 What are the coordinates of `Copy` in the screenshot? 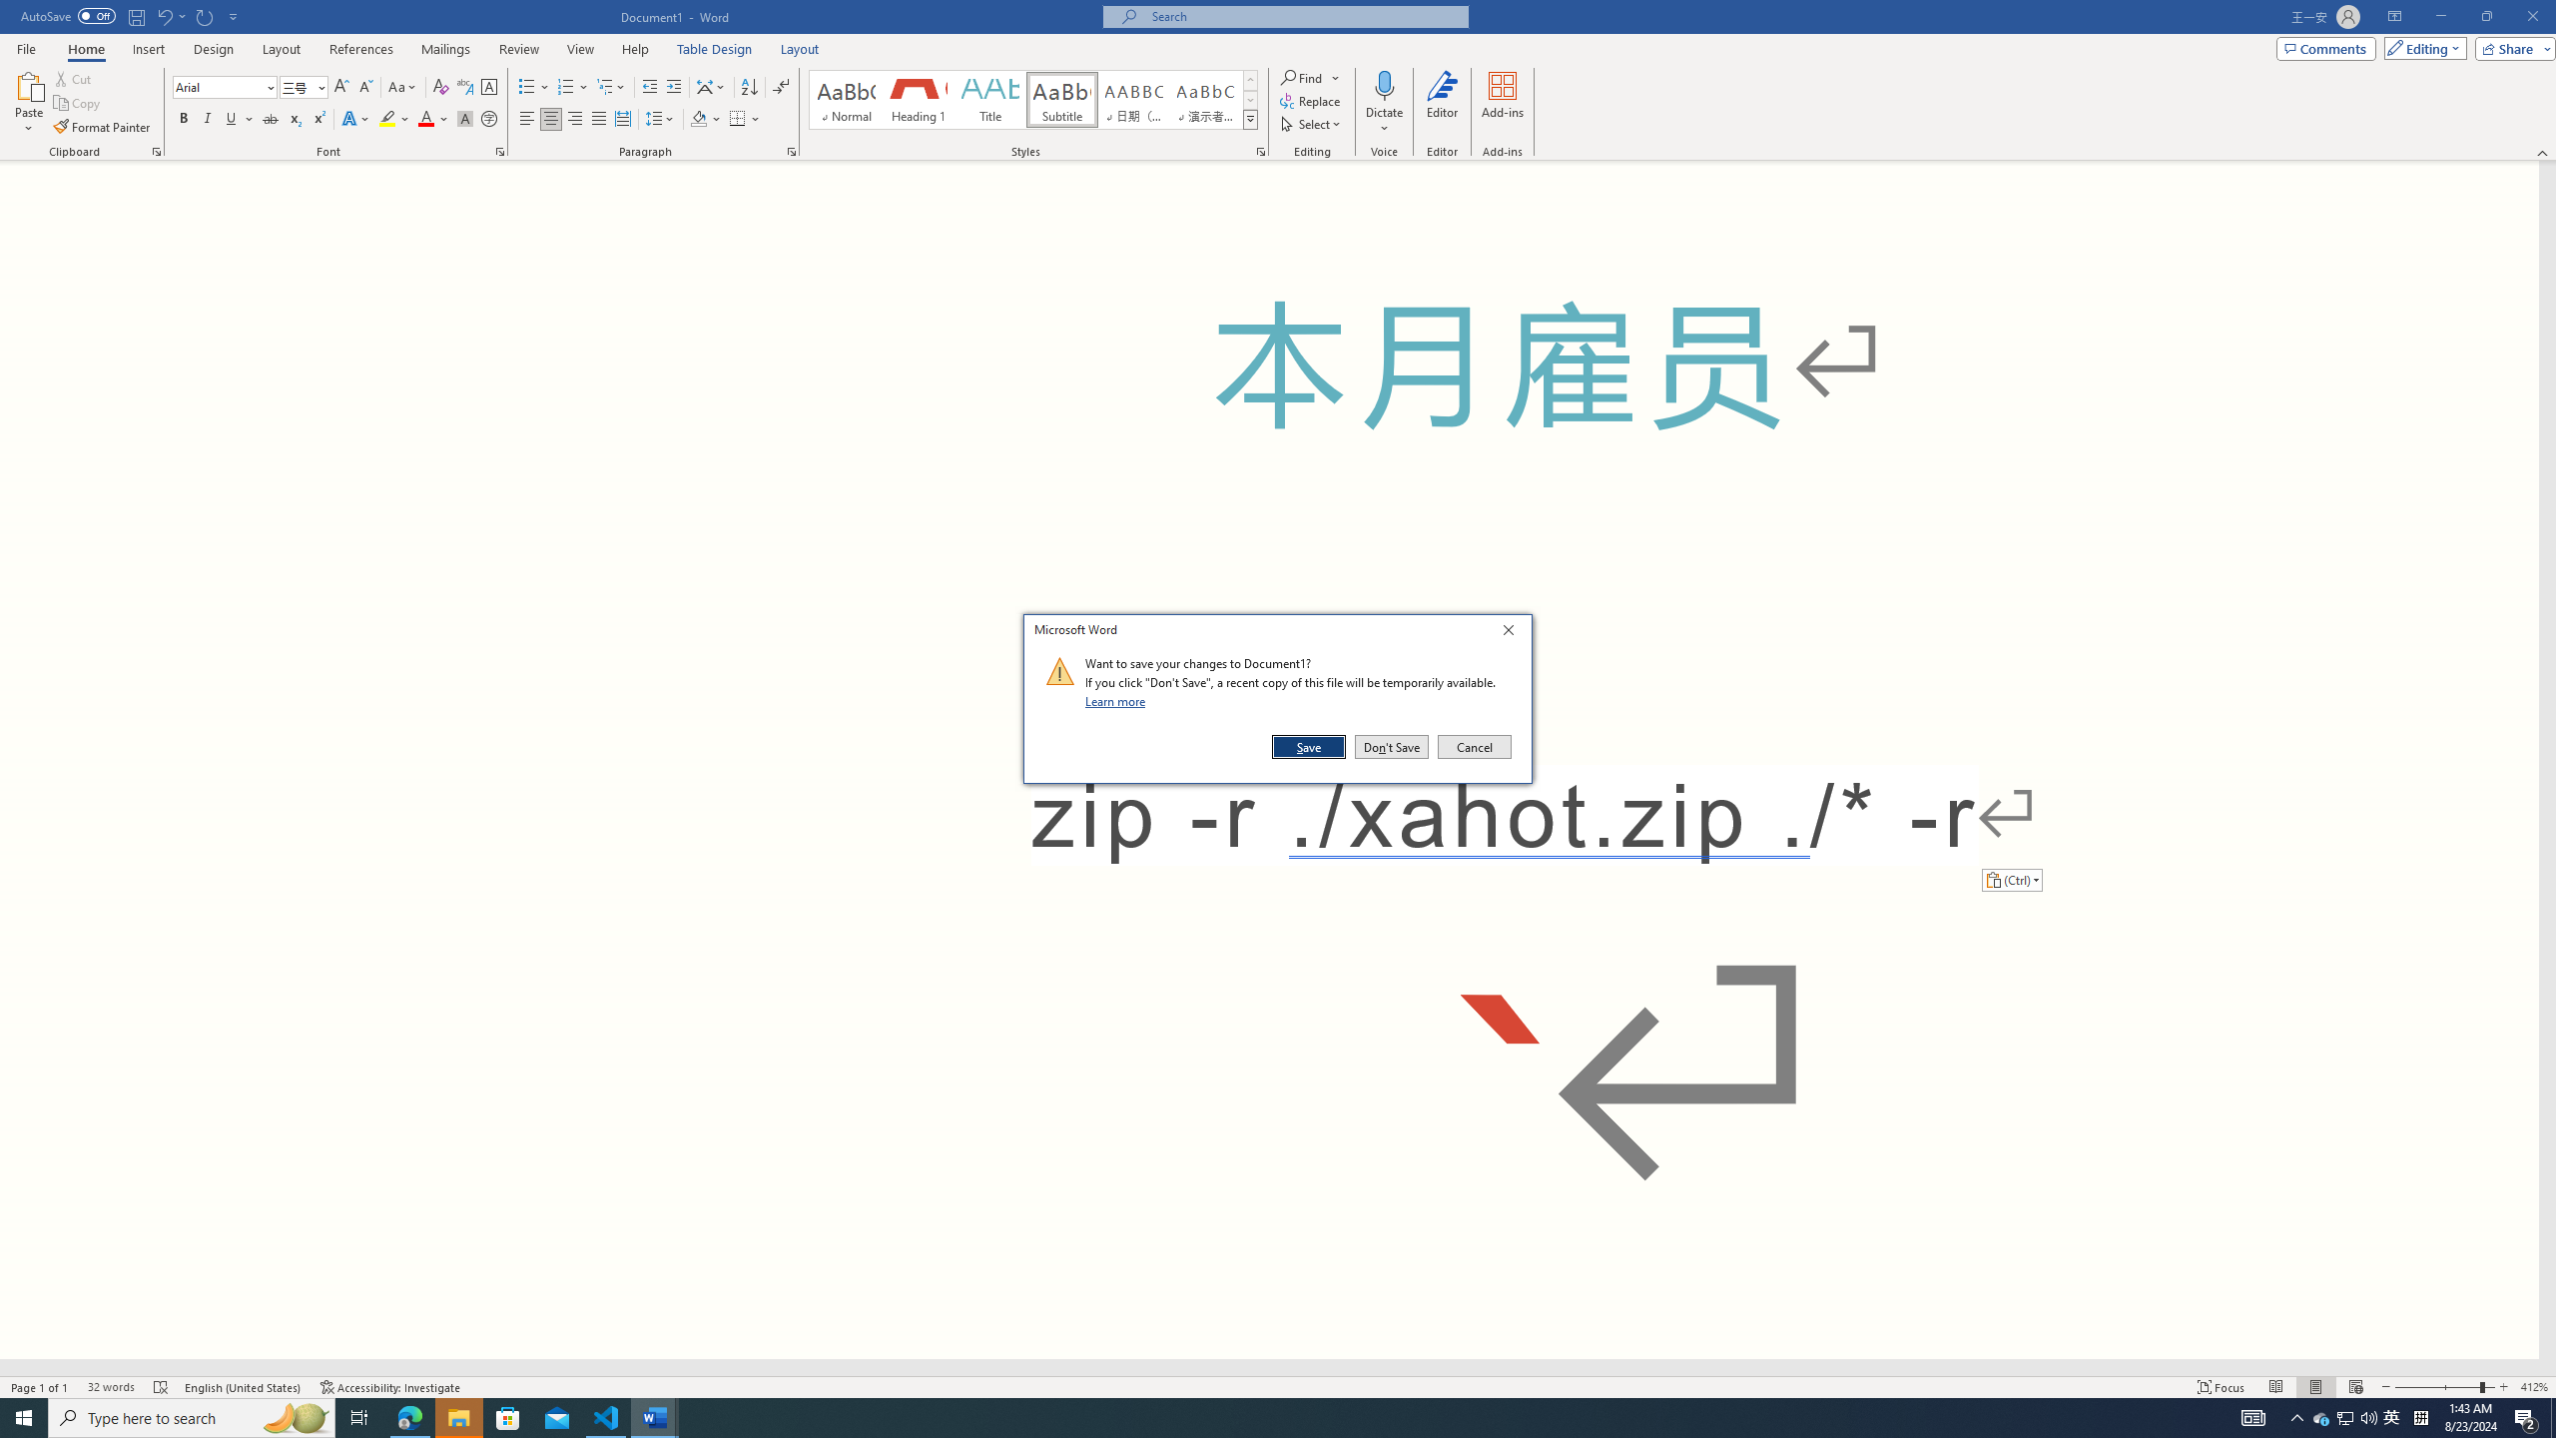 It's located at (79, 104).